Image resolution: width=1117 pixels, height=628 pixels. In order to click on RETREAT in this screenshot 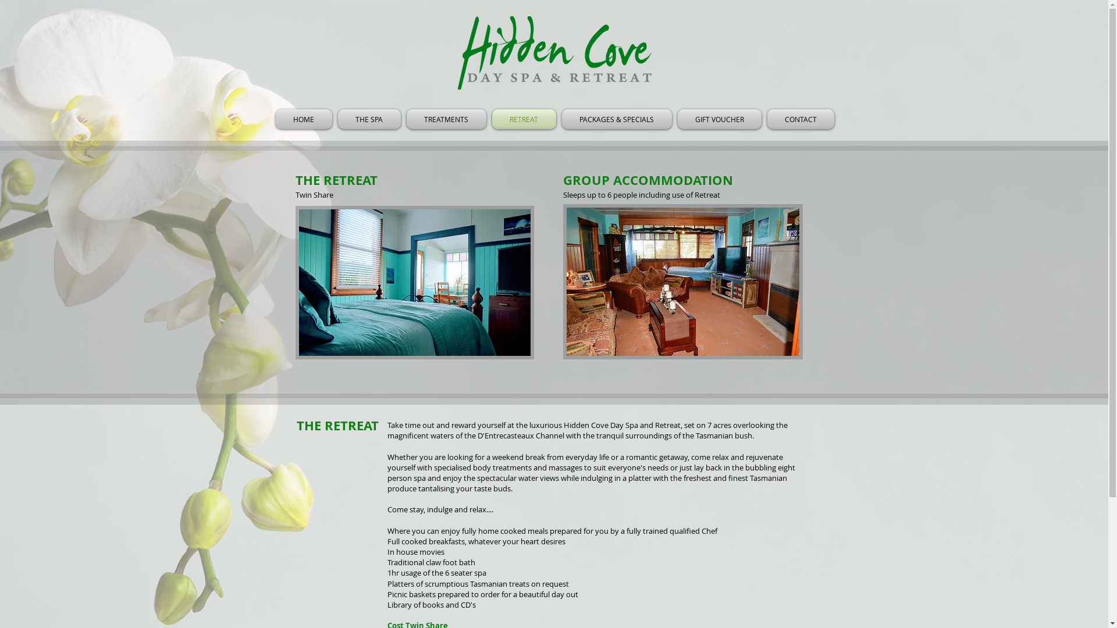, I will do `click(524, 119)`.